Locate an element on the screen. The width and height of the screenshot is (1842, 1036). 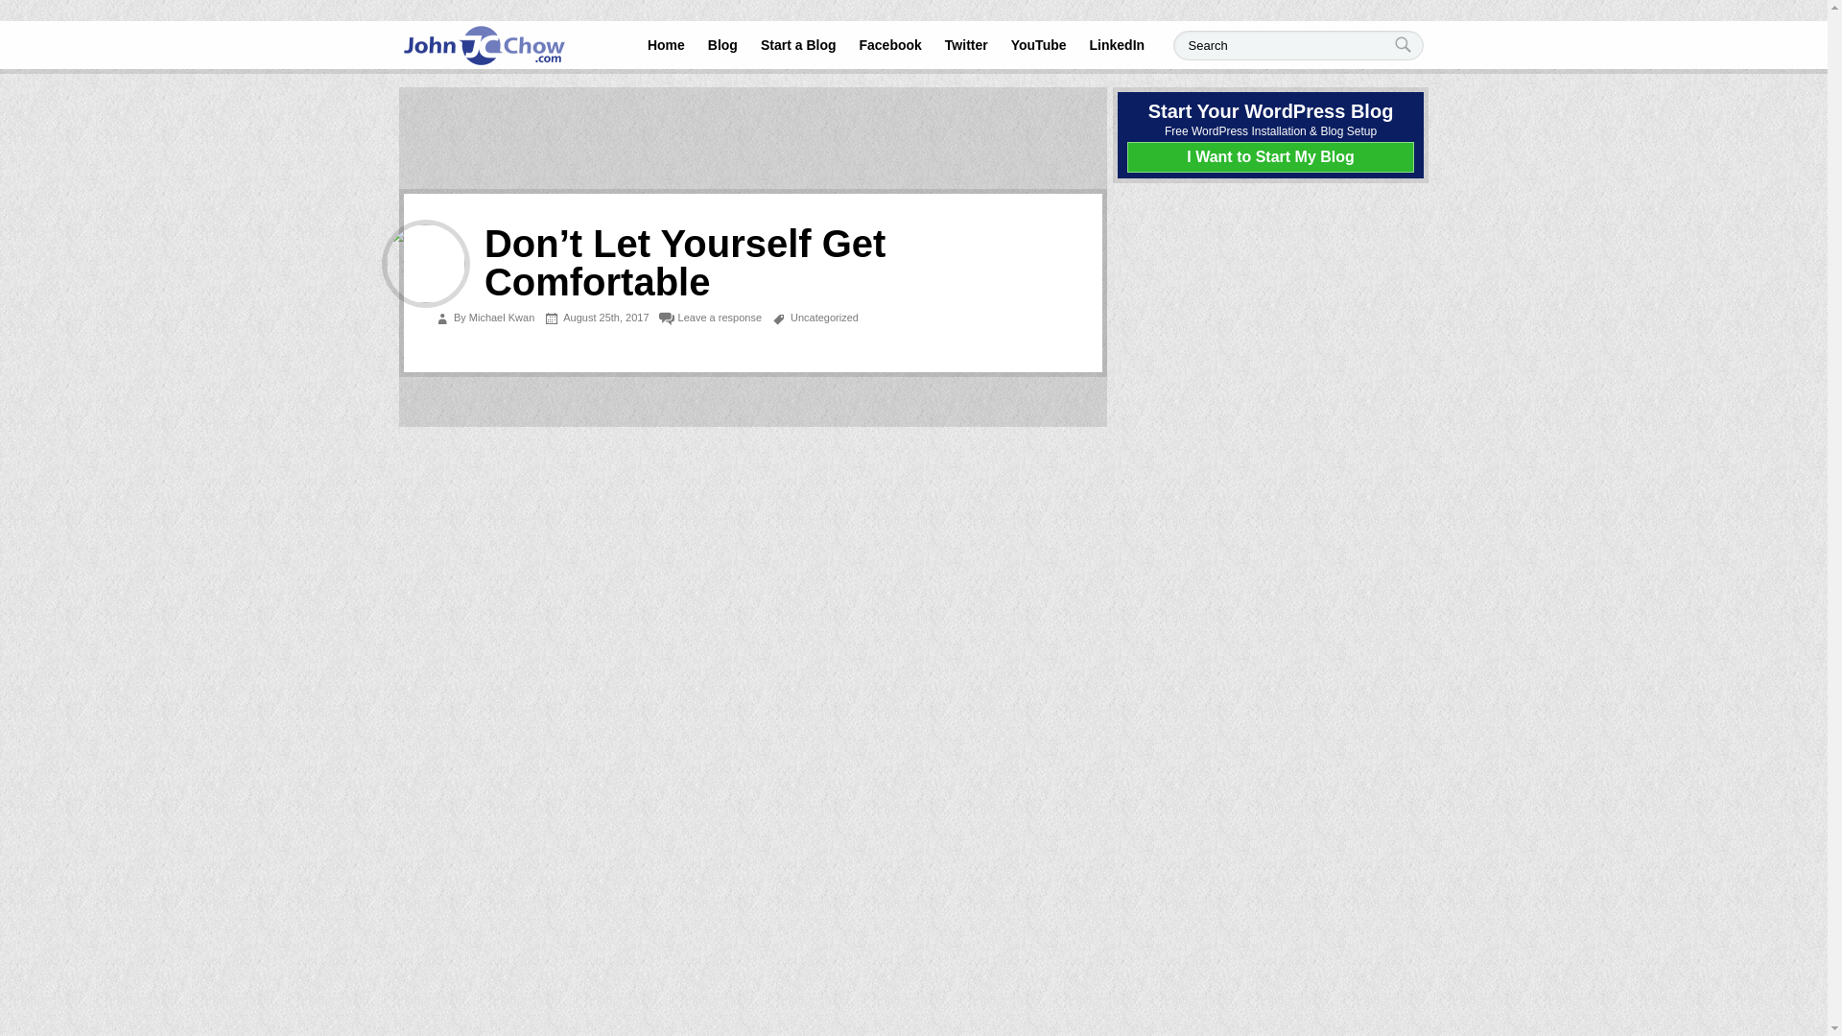
Advertisement is located at coordinates (752, 226).